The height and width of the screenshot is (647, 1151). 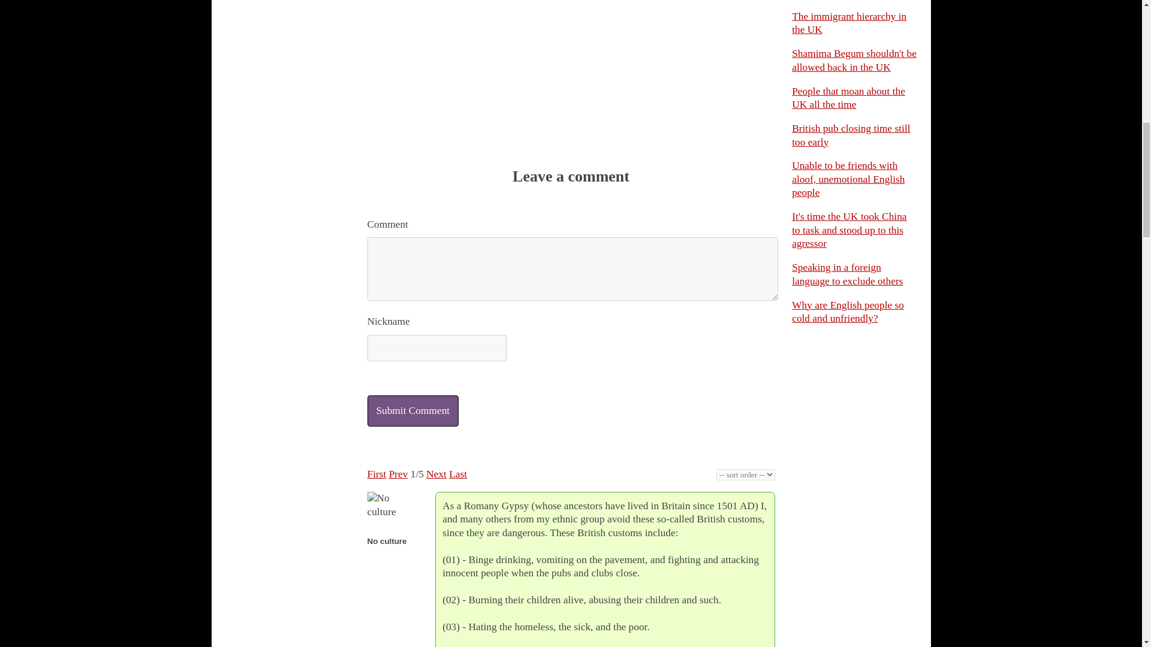 What do you see at coordinates (458, 474) in the screenshot?
I see `Last` at bounding box center [458, 474].